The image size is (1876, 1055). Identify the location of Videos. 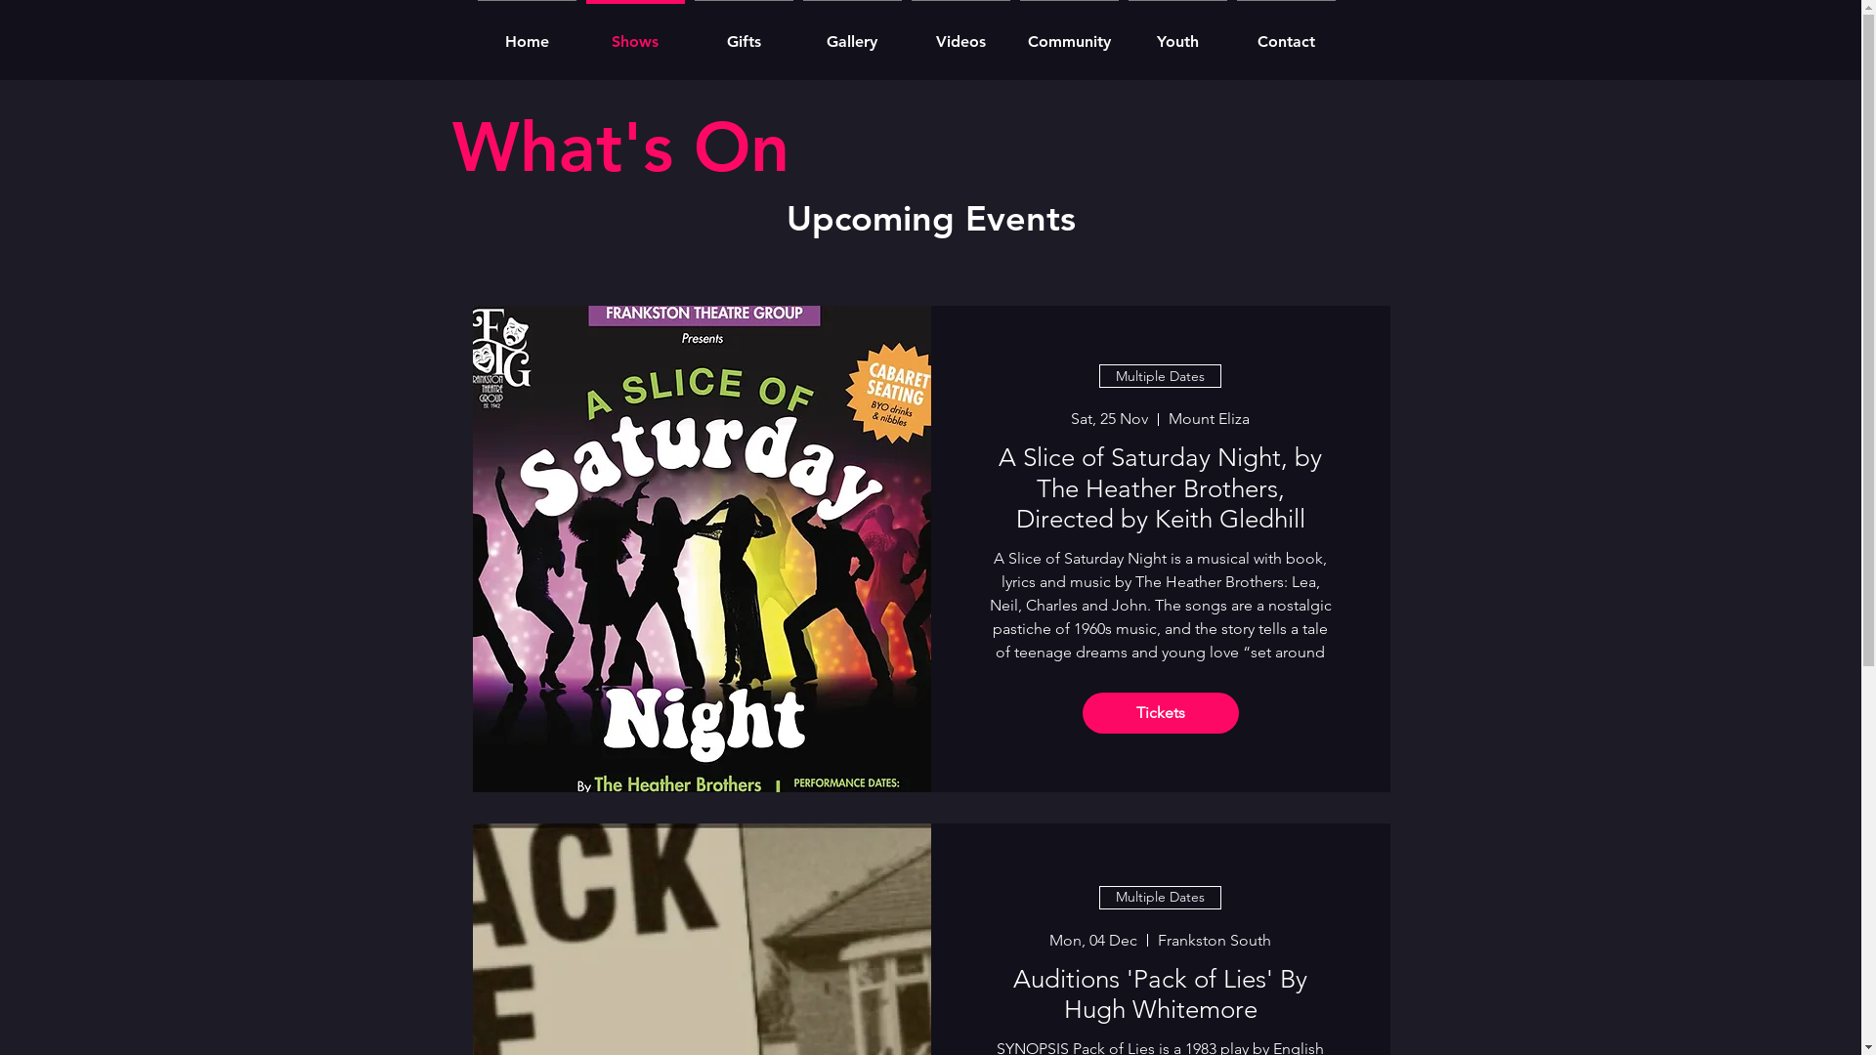
(961, 33).